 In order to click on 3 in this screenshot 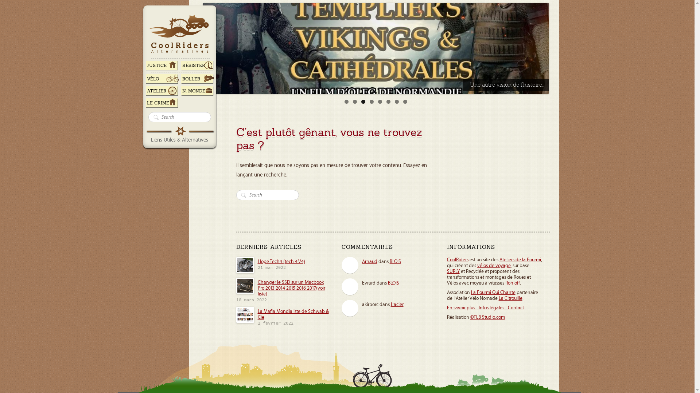, I will do `click(363, 102)`.